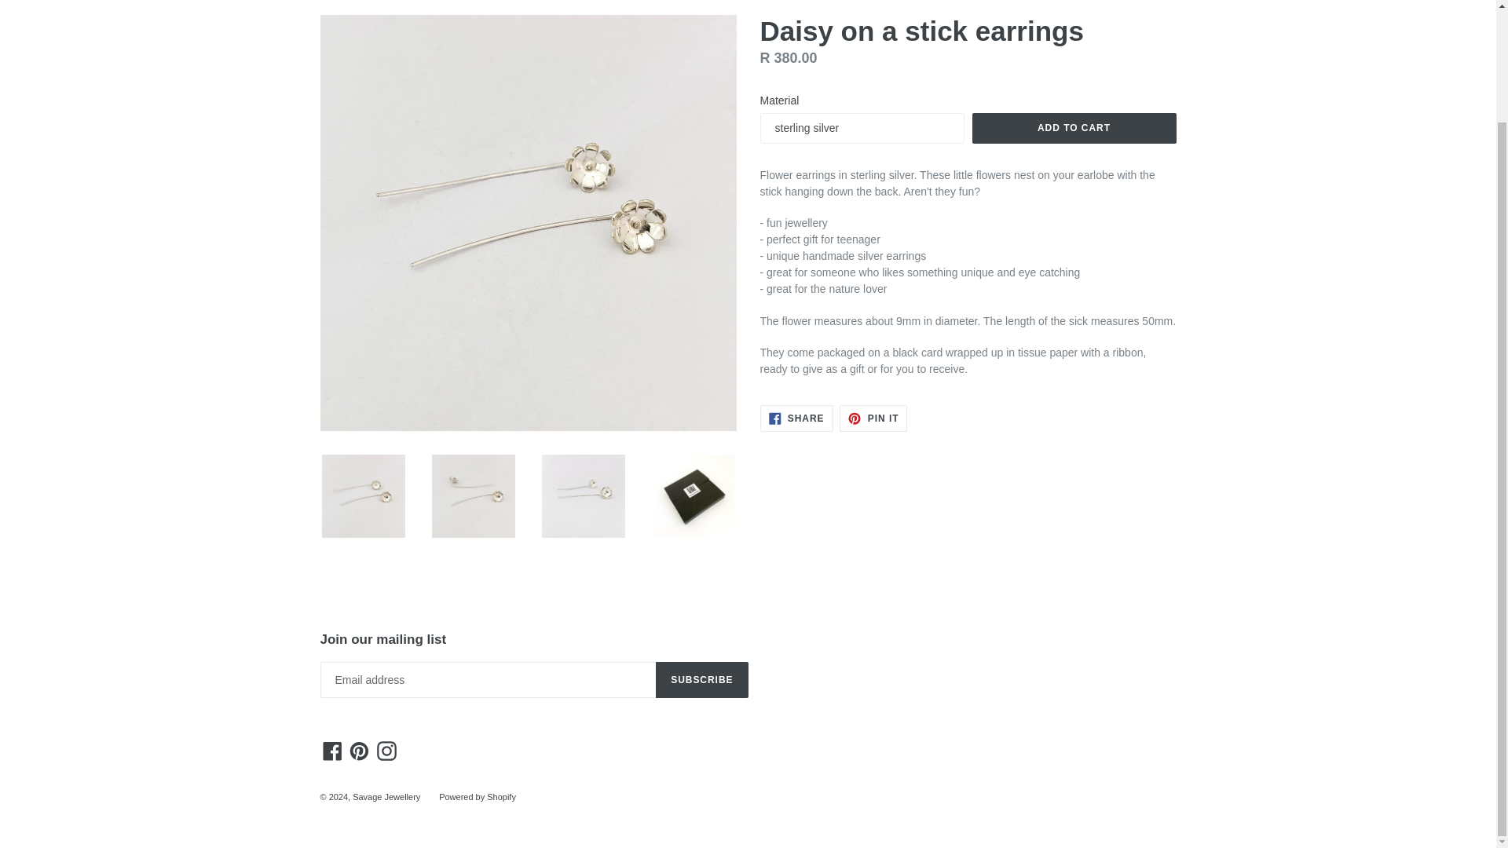  I want to click on Savage Jewellery on Pinterest, so click(358, 751).